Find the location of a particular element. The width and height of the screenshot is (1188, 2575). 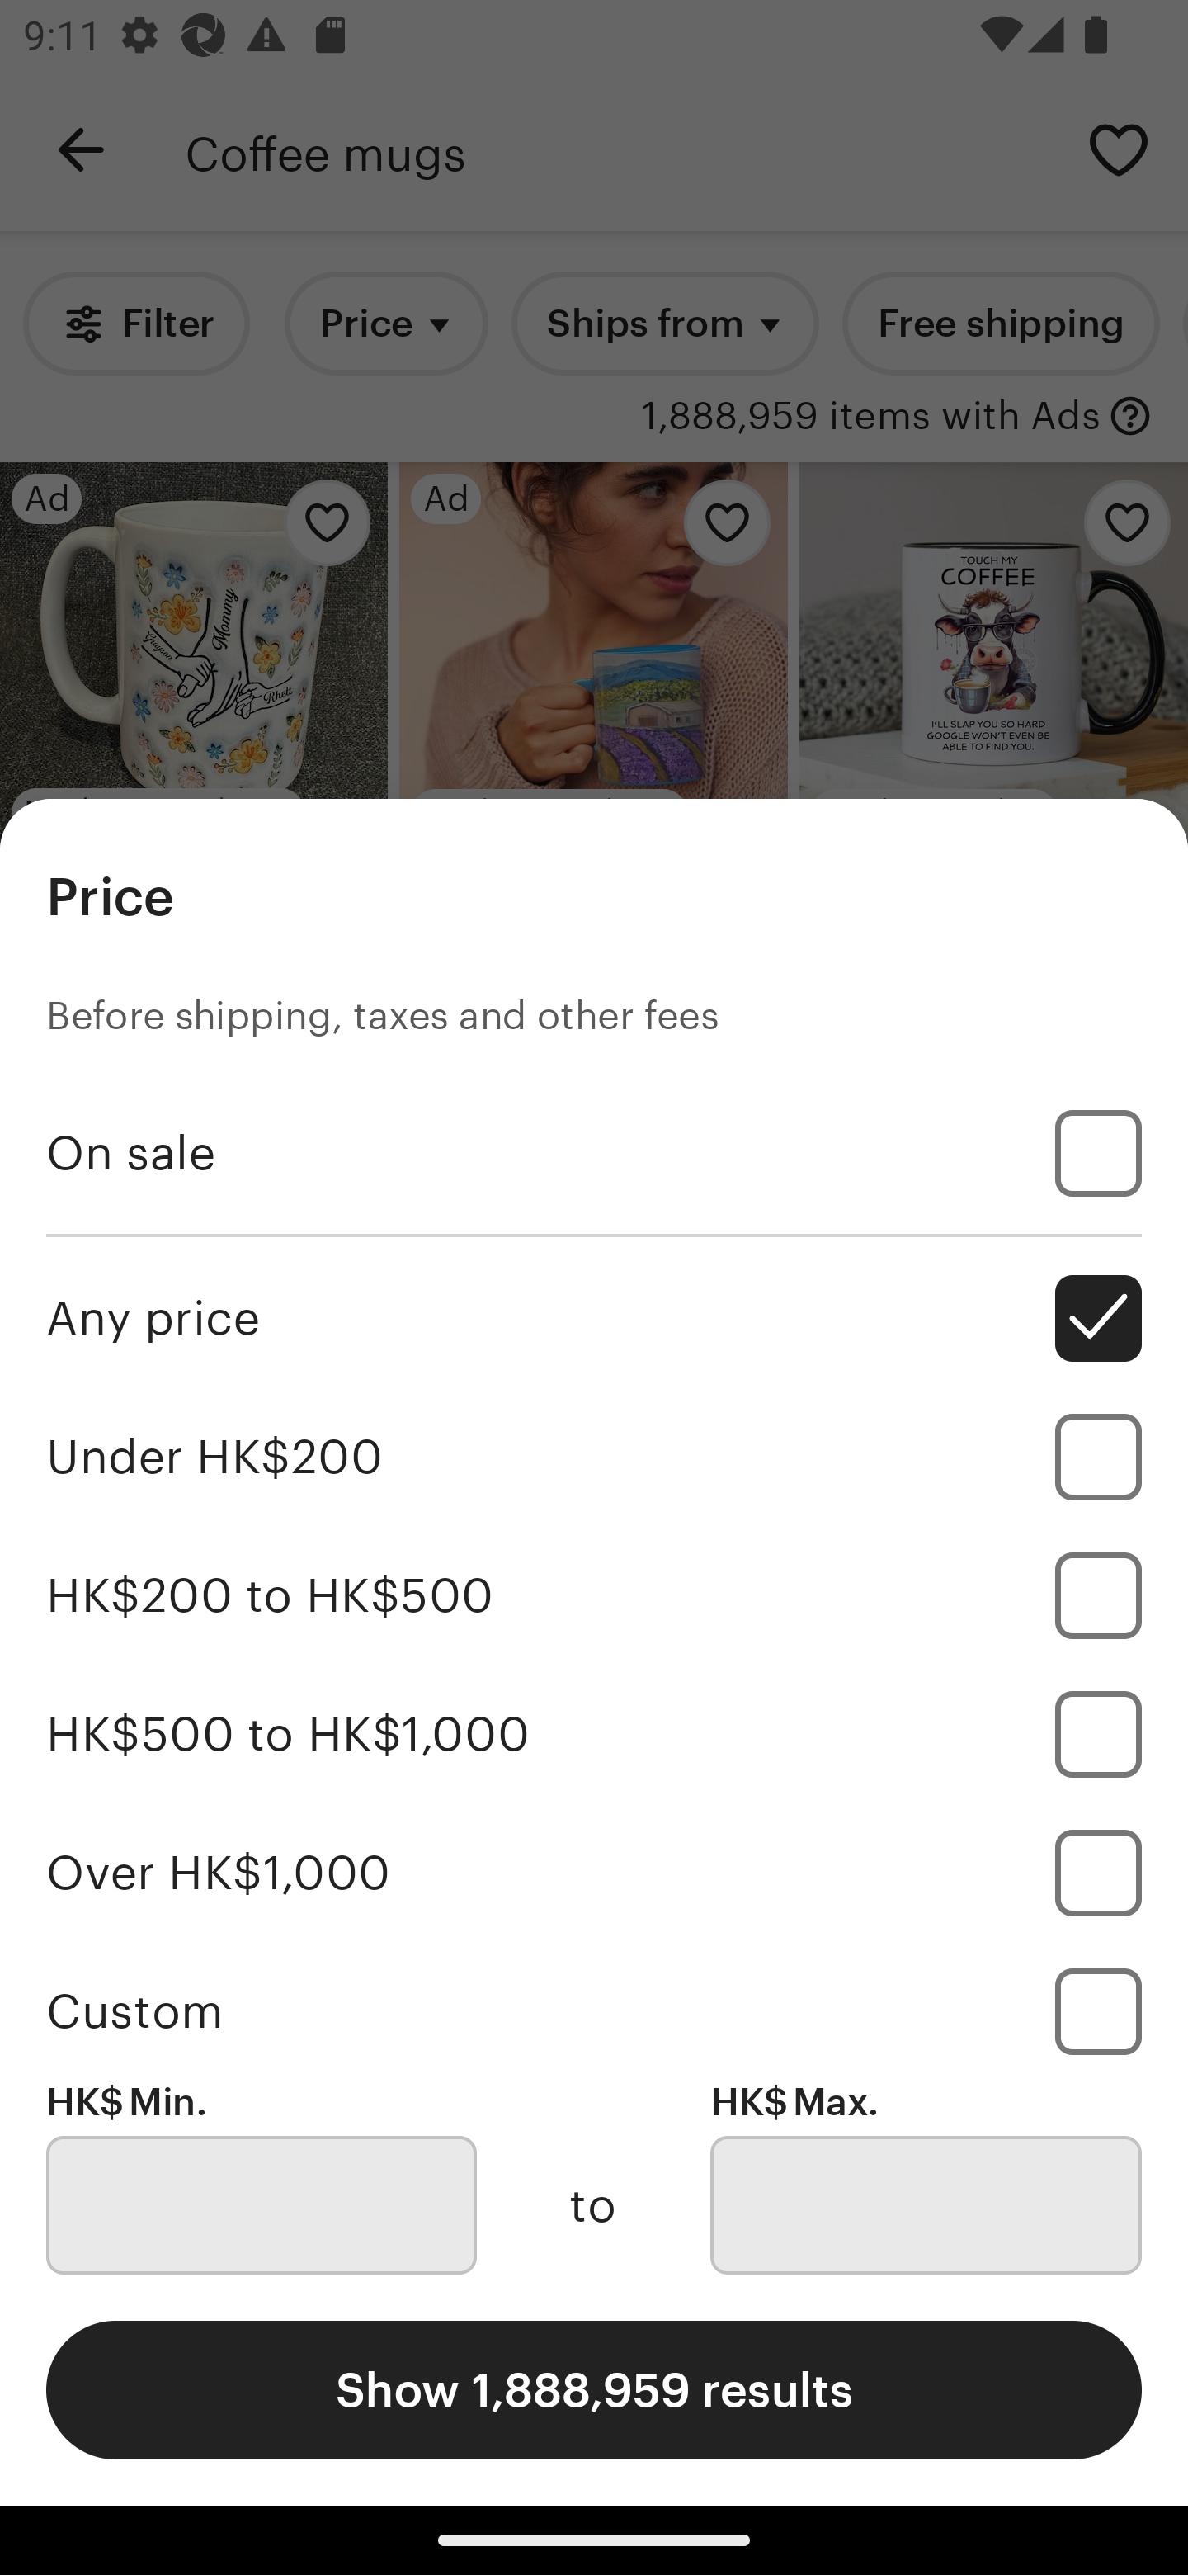

Over HK$1,000 is located at coordinates (594, 1872).